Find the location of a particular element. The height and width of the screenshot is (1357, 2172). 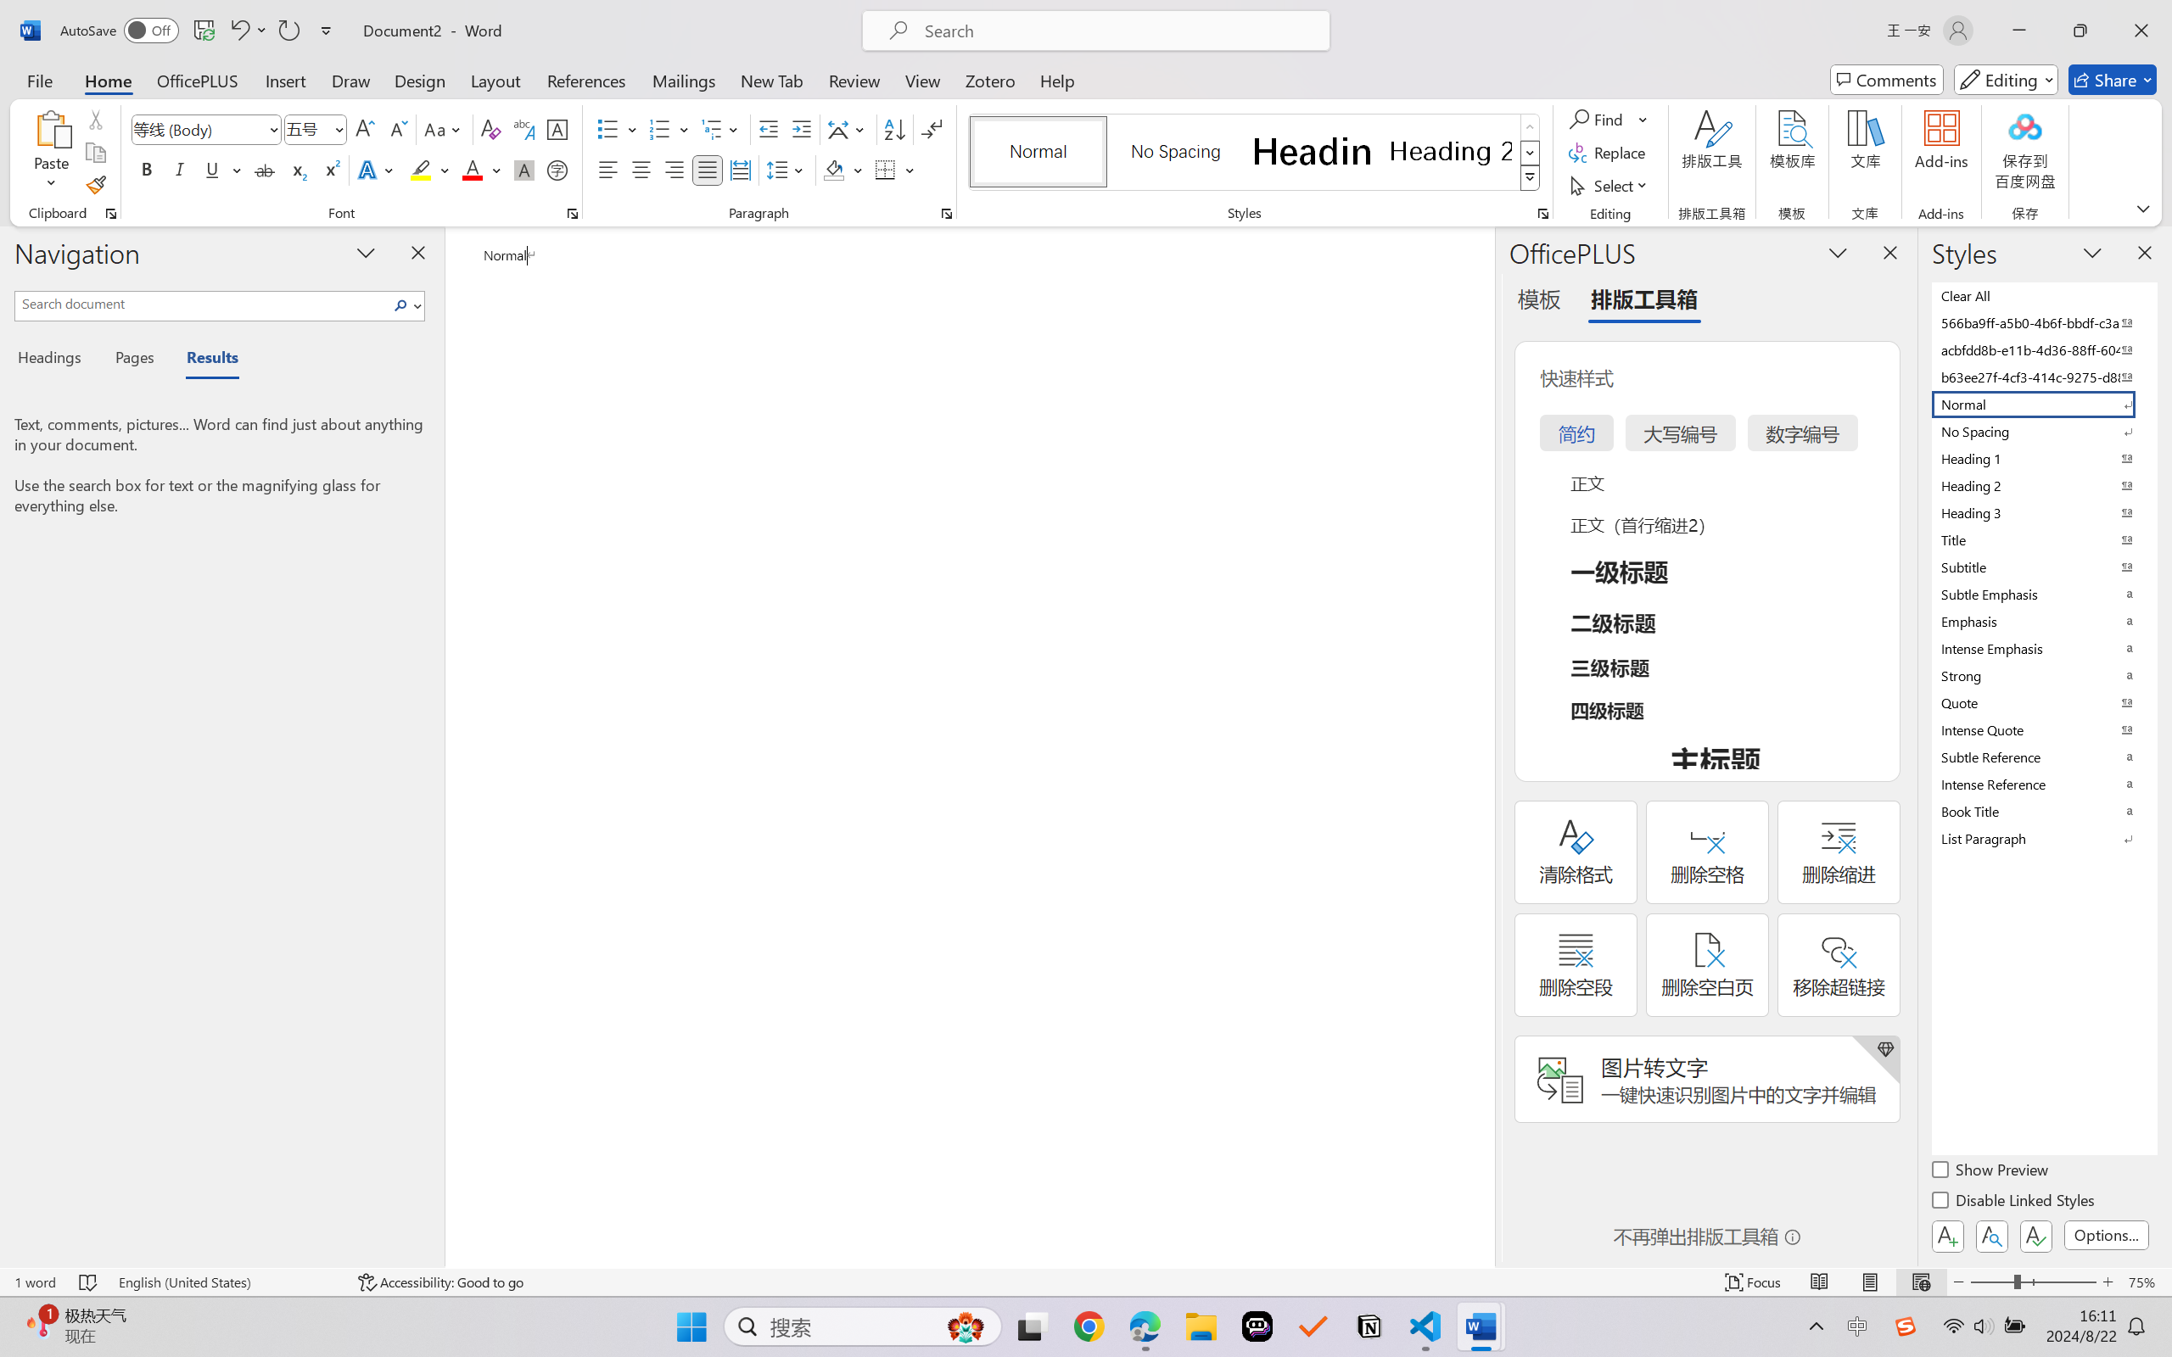

AutoSave is located at coordinates (120, 31).